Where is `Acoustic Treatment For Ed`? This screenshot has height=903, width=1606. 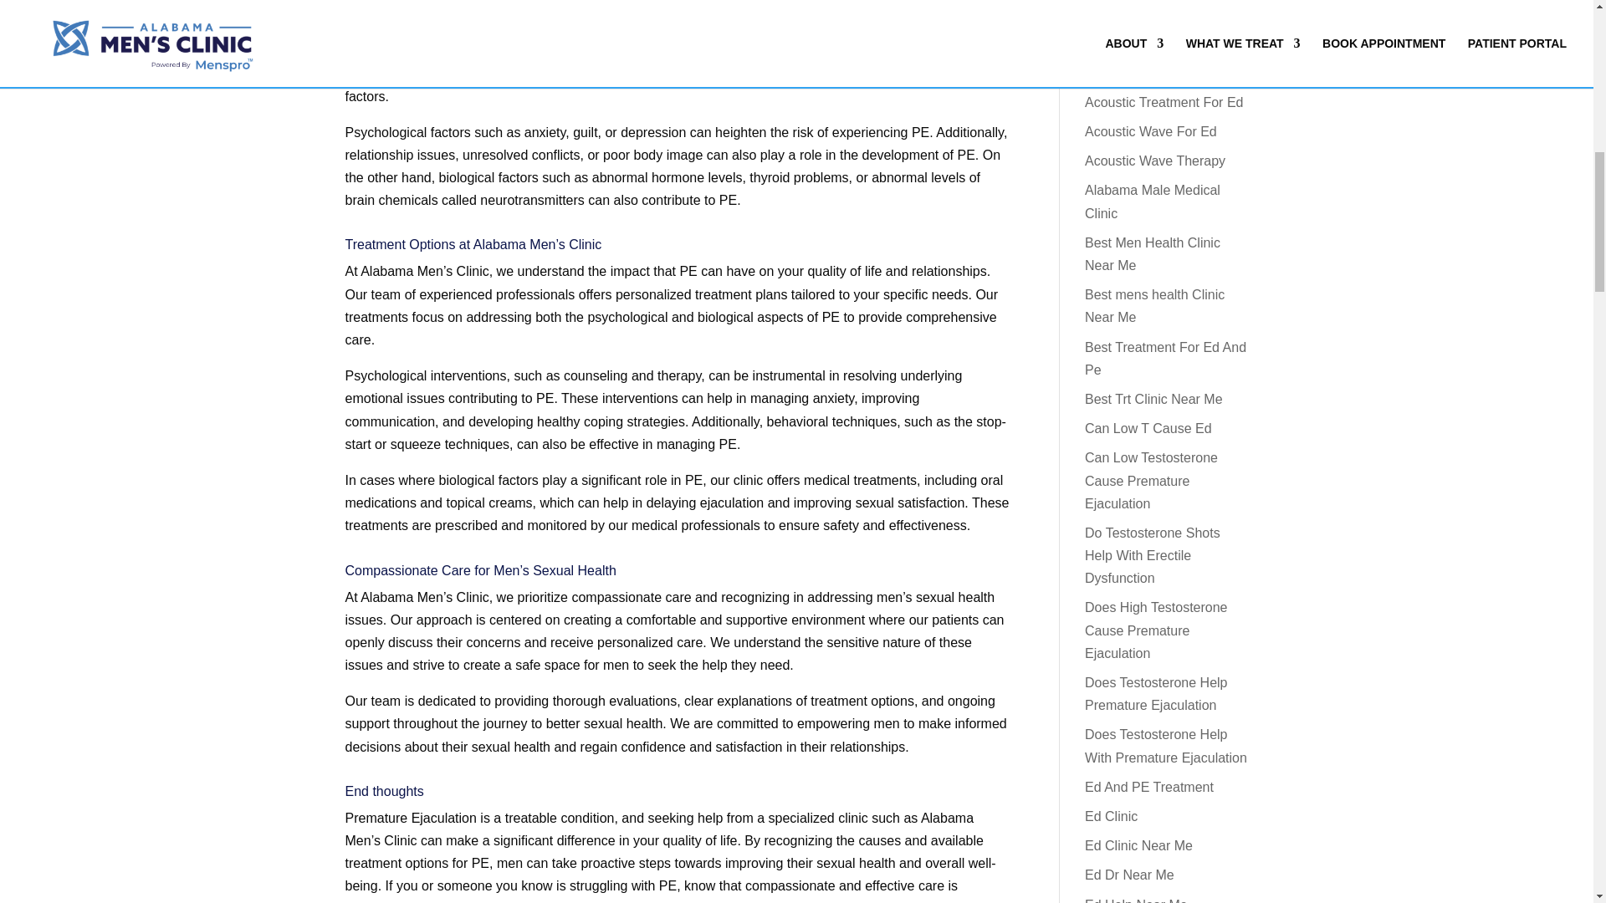 Acoustic Treatment For Ed is located at coordinates (1164, 102).